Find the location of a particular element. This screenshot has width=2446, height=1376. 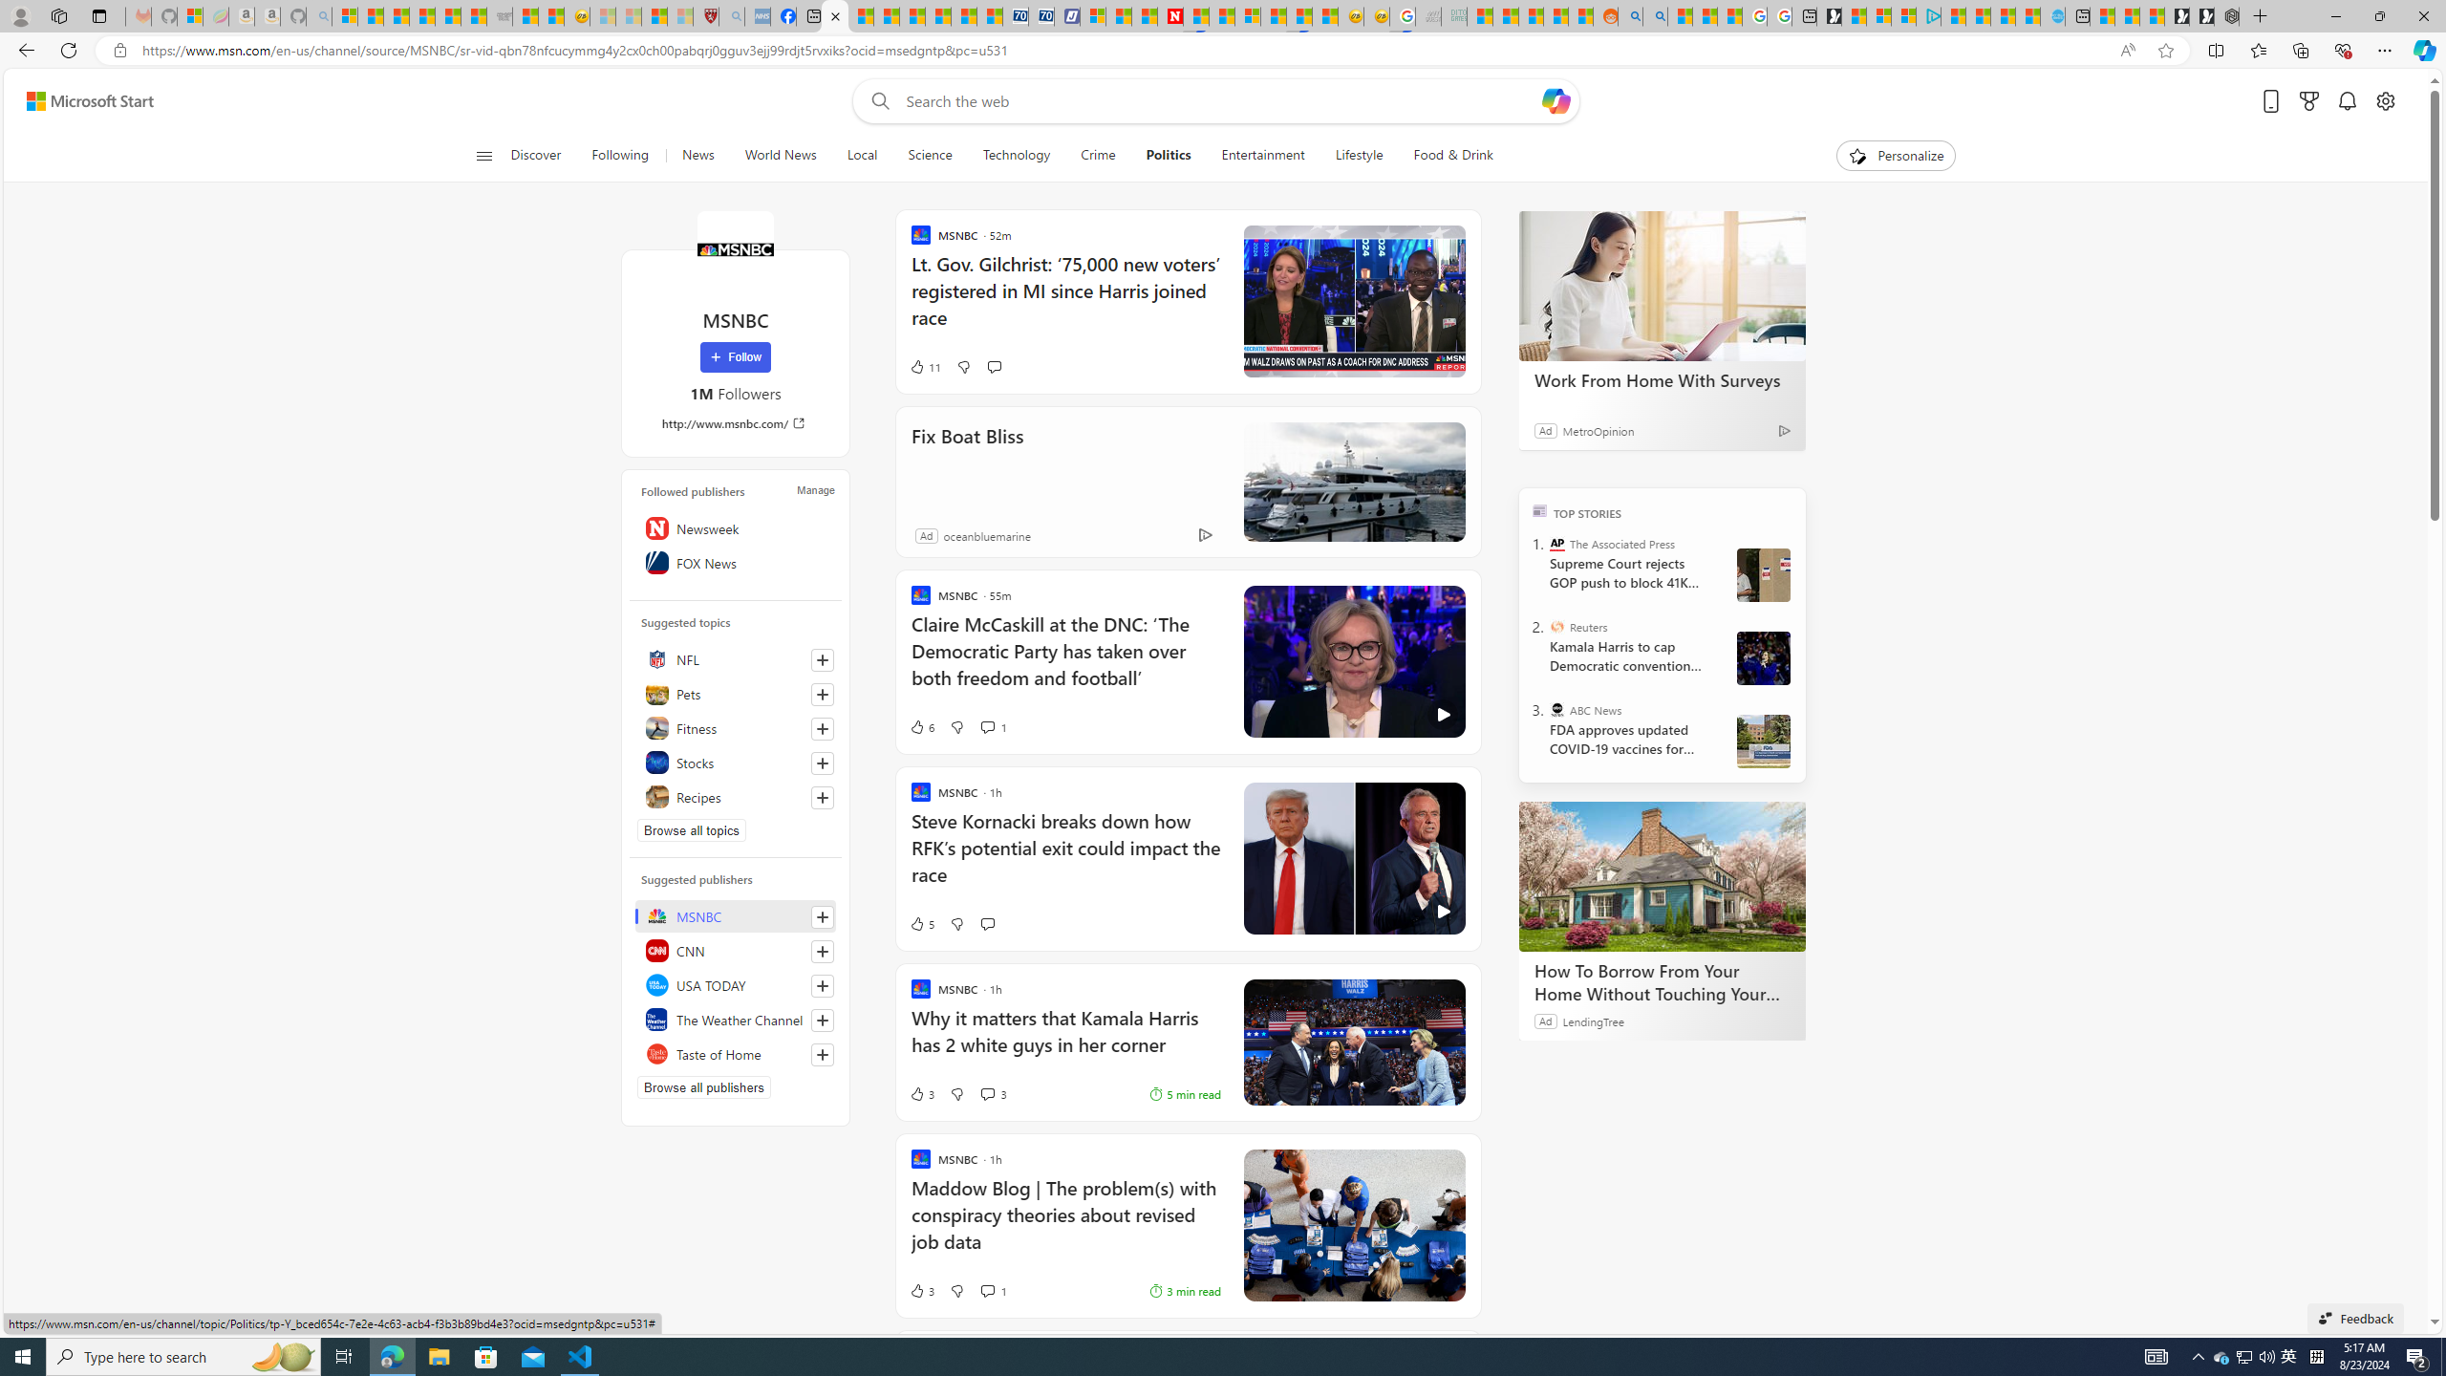

Open Copilot is located at coordinates (1556, 100).